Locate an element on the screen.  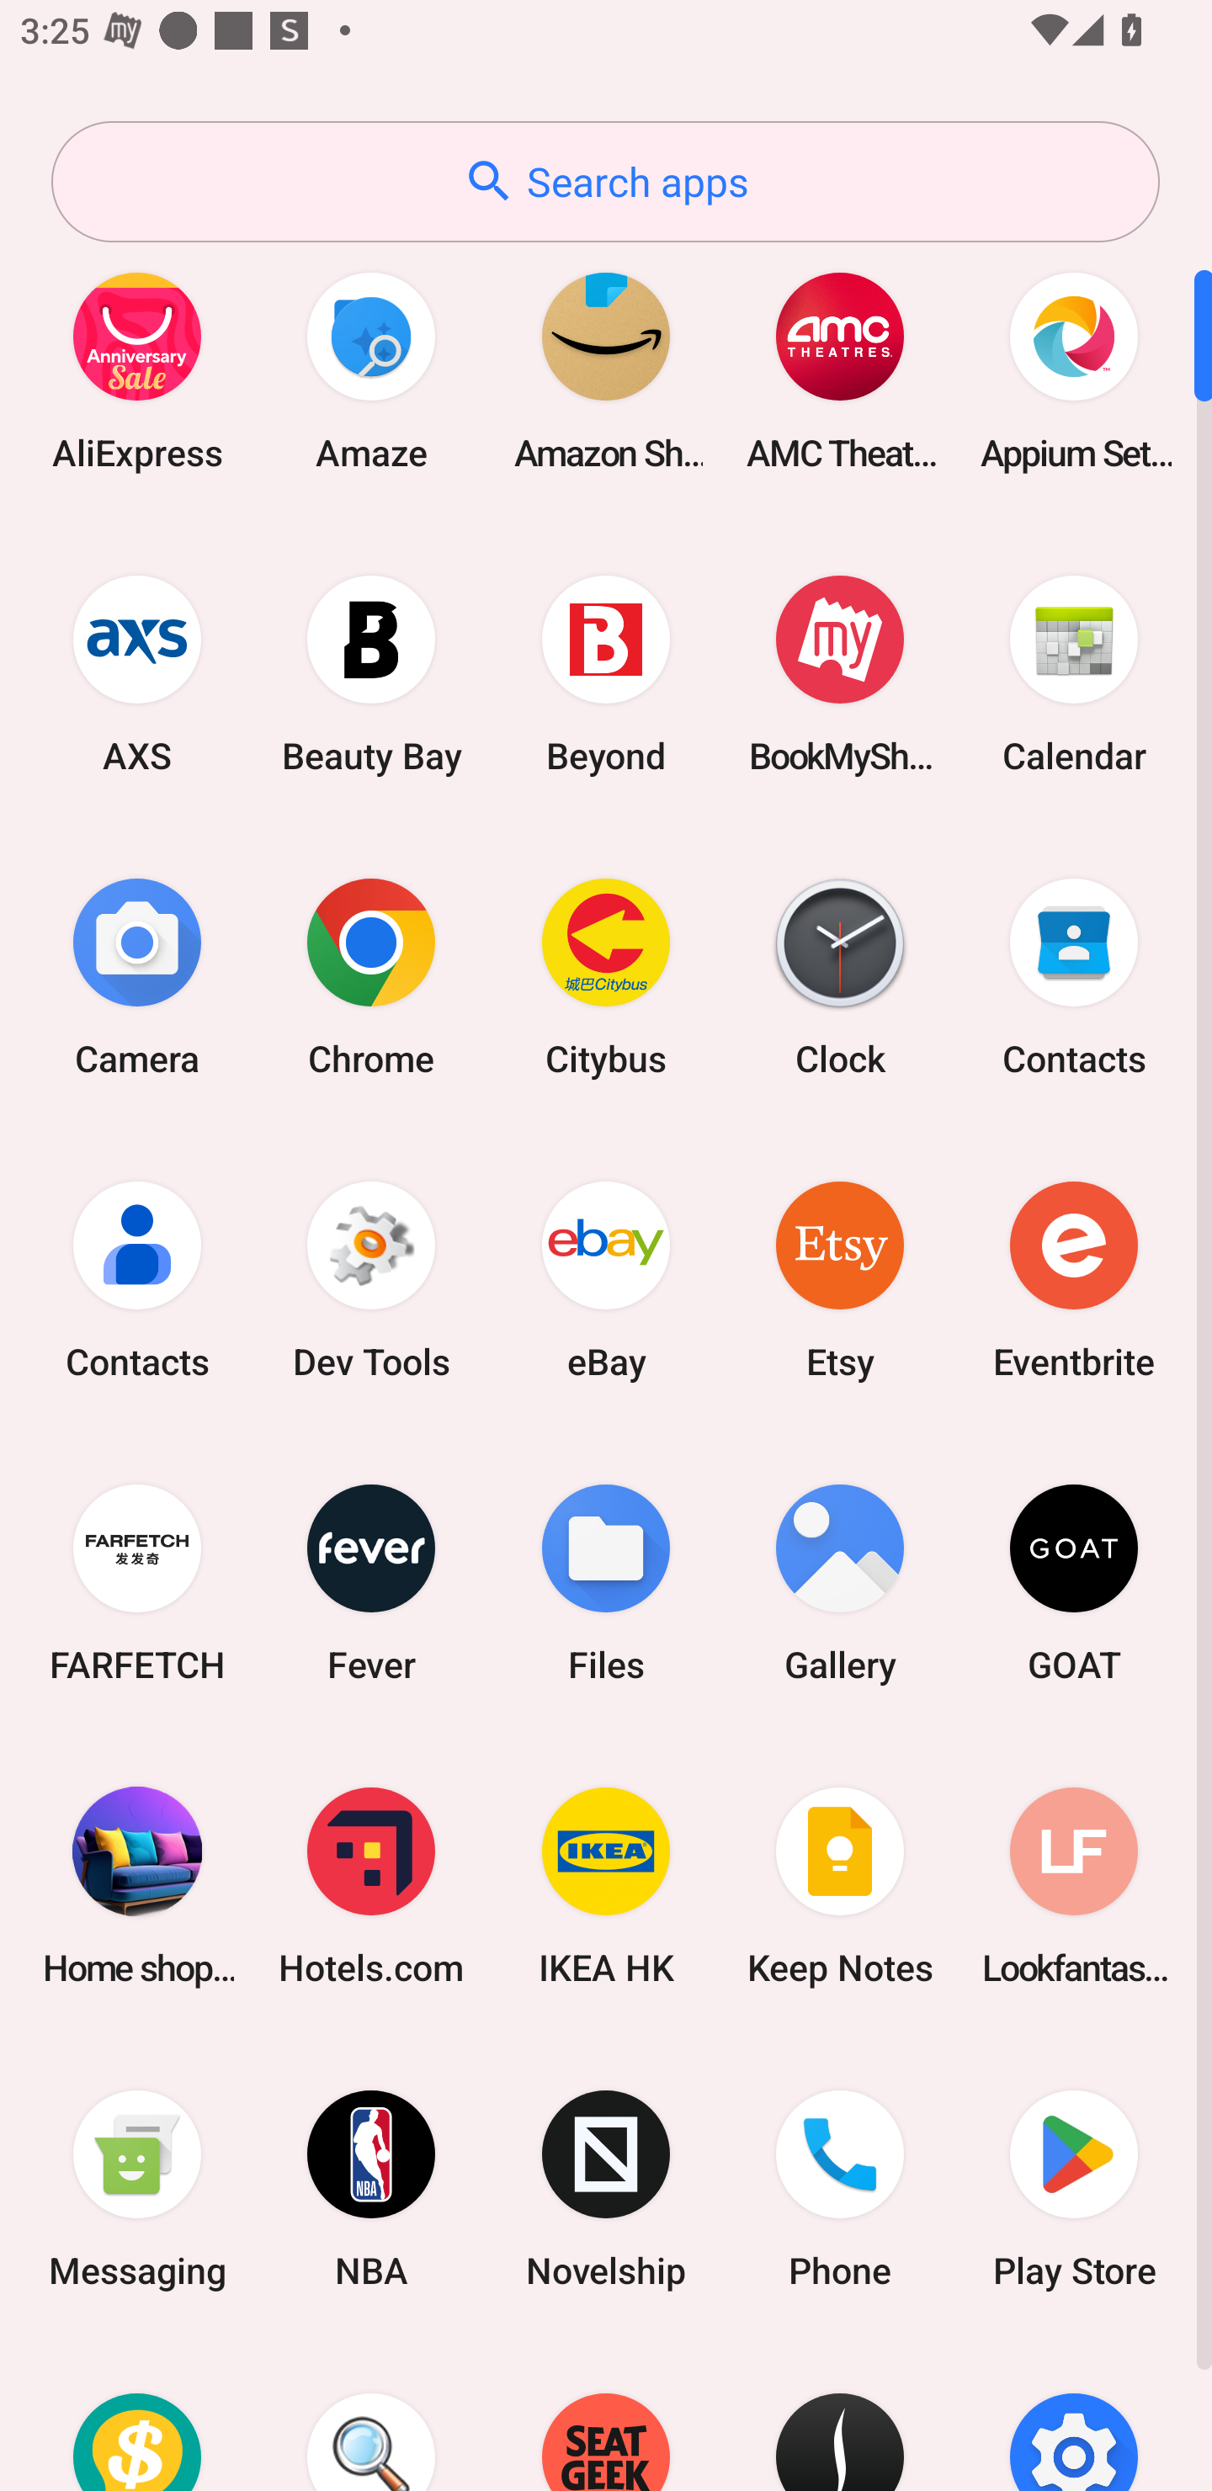
Keep Notes is located at coordinates (840, 1885).